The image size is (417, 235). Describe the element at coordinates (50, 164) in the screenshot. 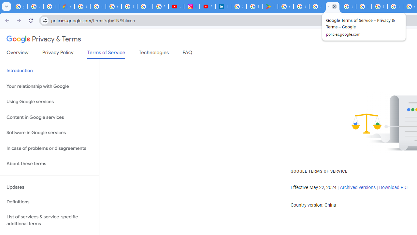

I see `About these terms` at that location.